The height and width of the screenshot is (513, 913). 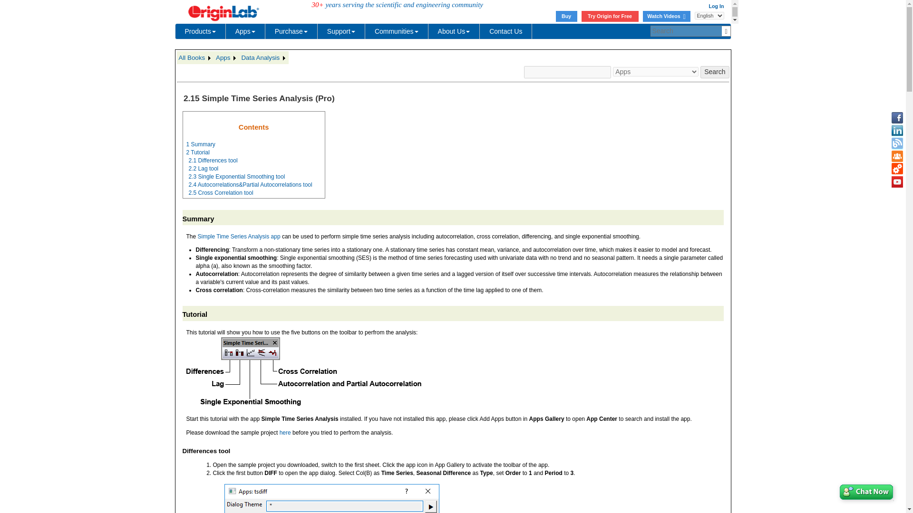 I want to click on File Exchange, so click(x=897, y=169).